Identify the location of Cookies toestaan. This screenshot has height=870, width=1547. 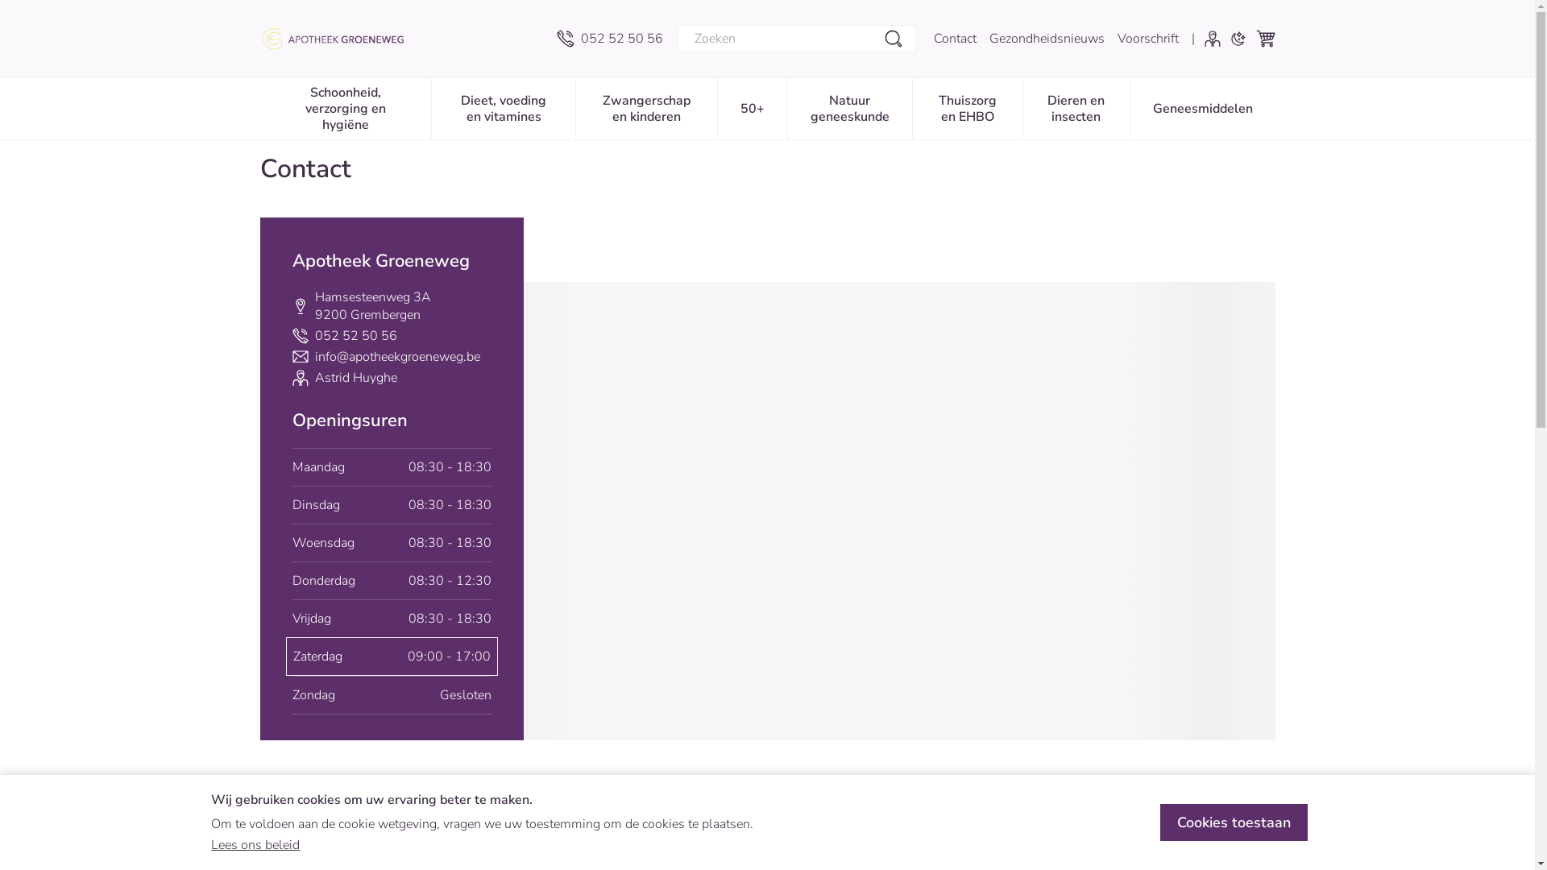
(1234, 822).